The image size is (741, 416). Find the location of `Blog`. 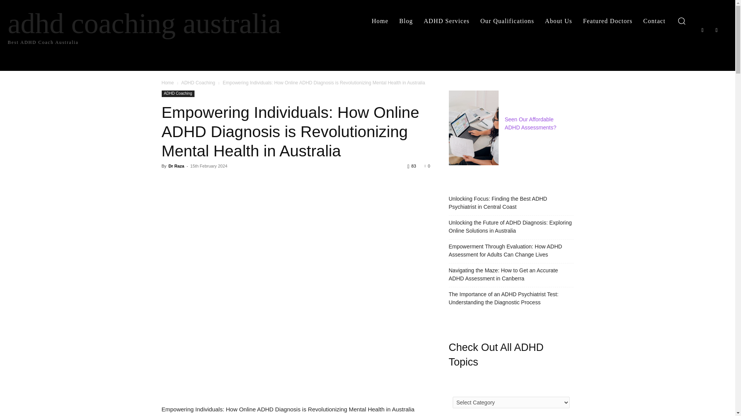

Blog is located at coordinates (608, 21).